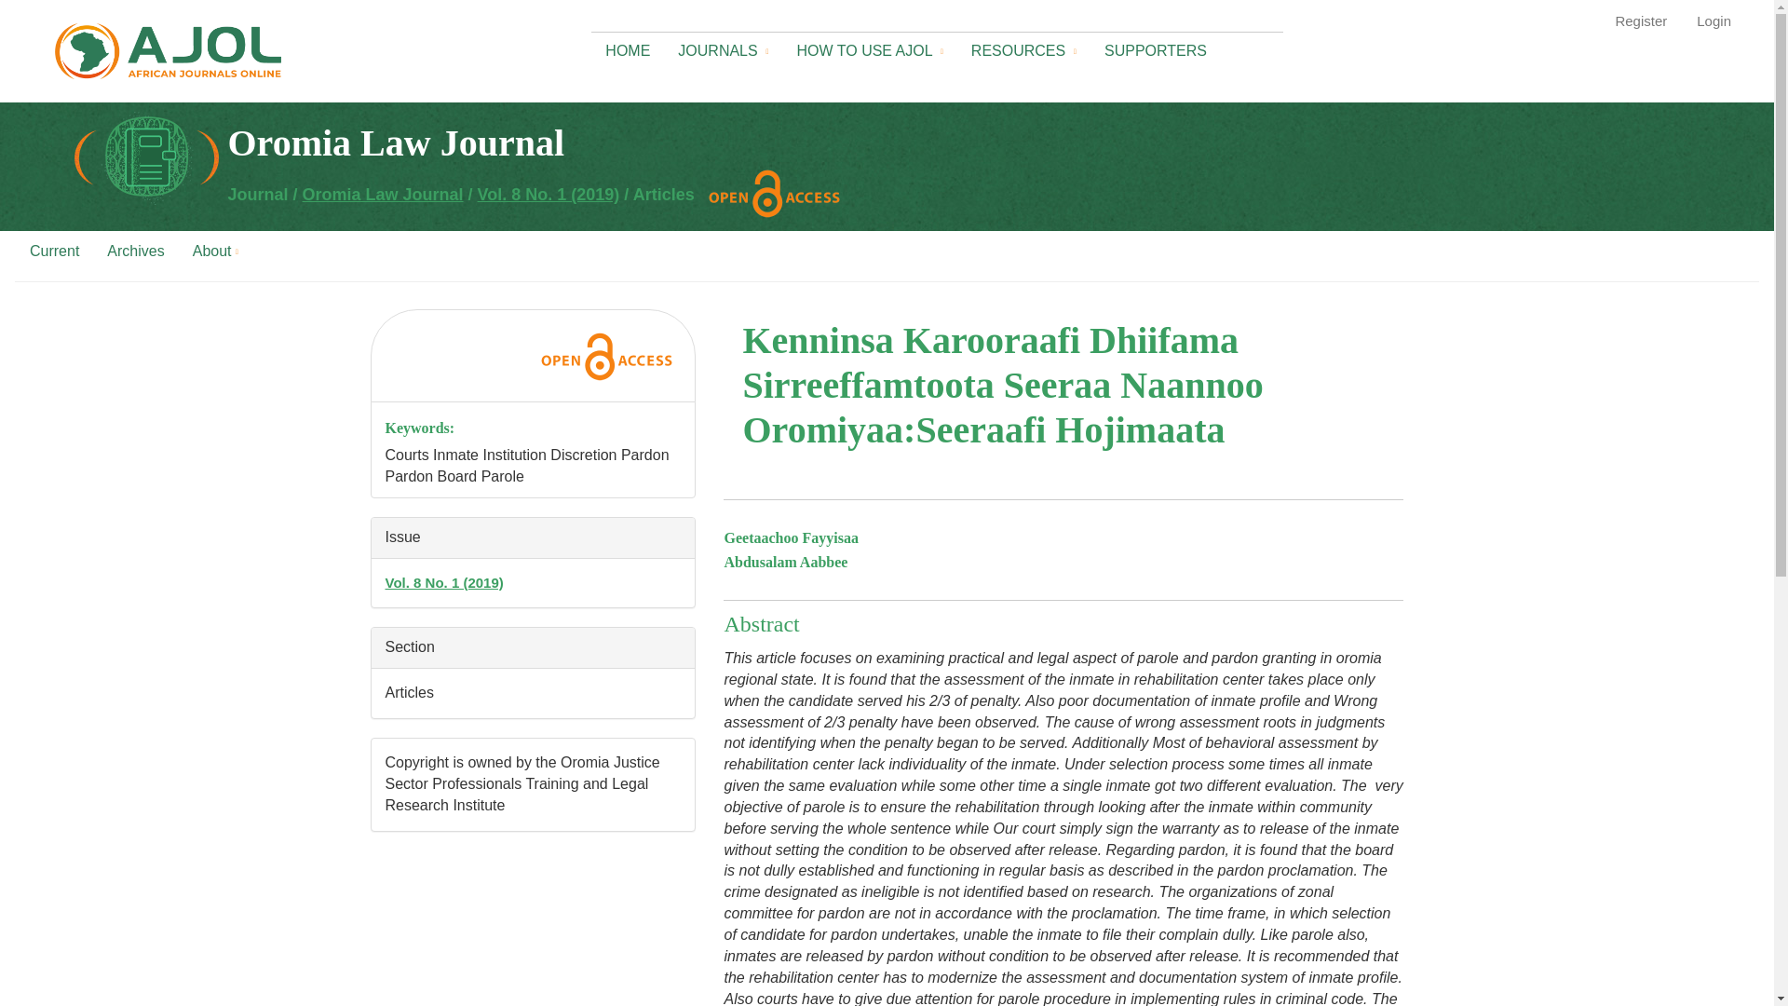 Image resolution: width=1788 pixels, height=1006 pixels. Describe the element at coordinates (605, 356) in the screenshot. I see `Open Access` at that location.